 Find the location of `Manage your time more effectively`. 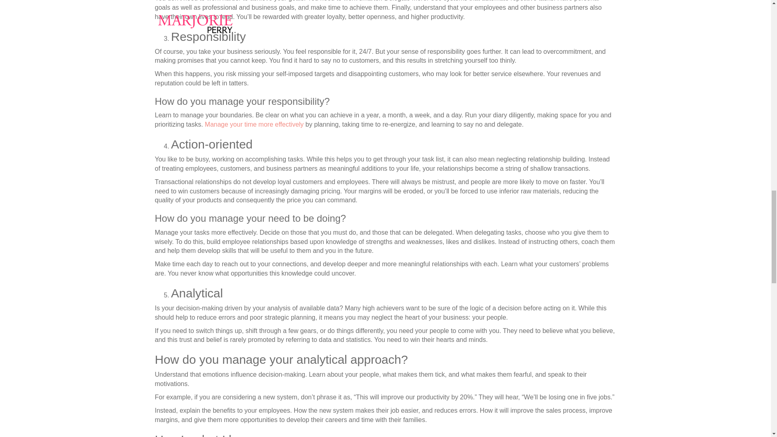

Manage your time more effectively is located at coordinates (254, 125).